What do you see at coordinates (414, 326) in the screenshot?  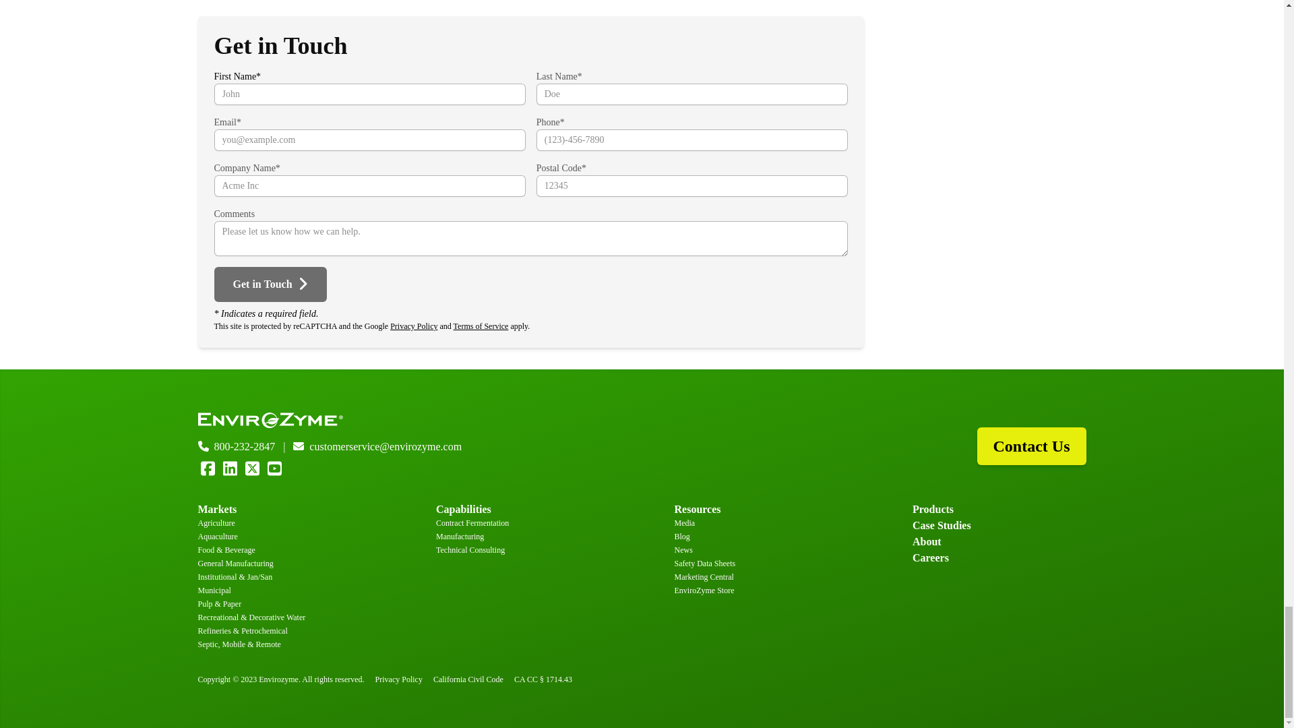 I see `Privacy Policy` at bounding box center [414, 326].